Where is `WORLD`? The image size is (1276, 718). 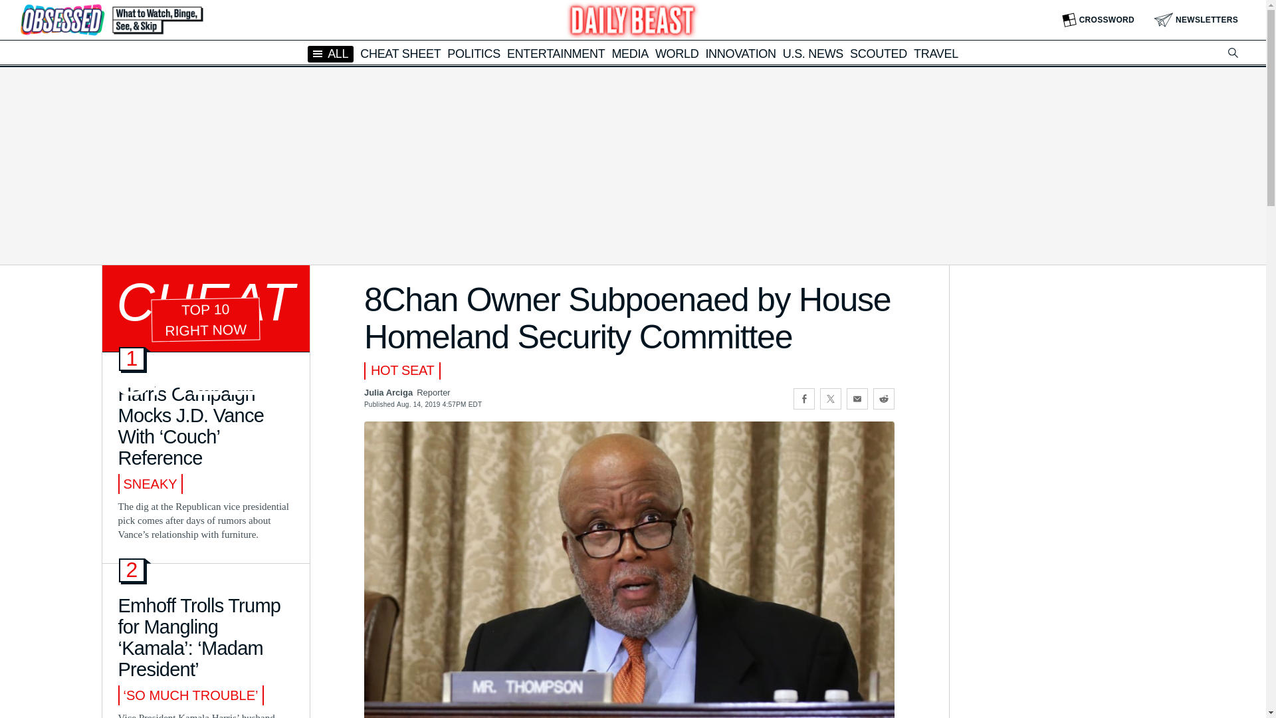
WORLD is located at coordinates (677, 53).